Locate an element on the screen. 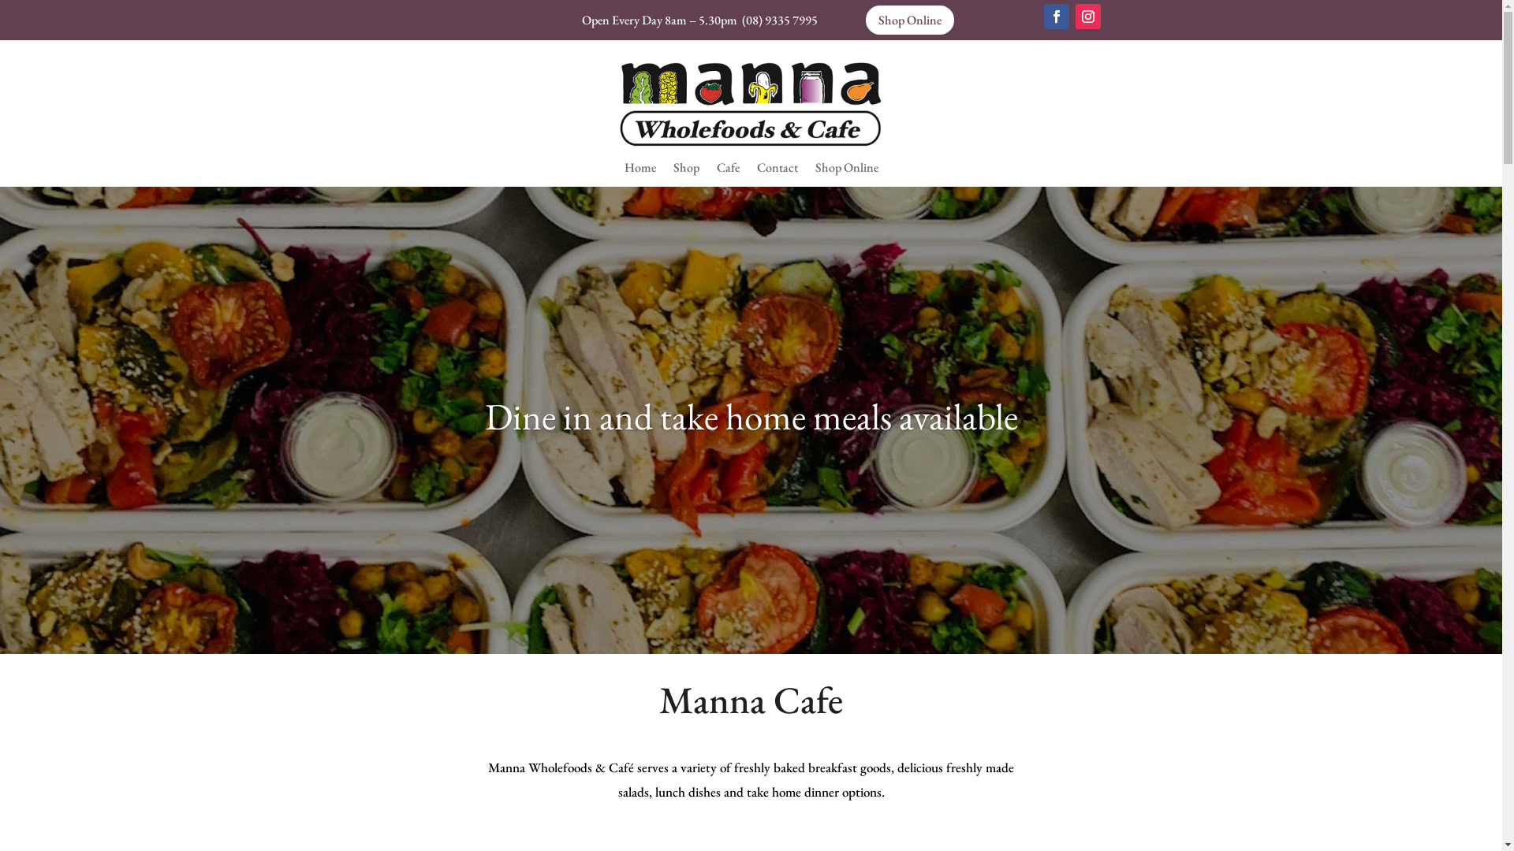 This screenshot has width=1514, height=851. Shop Online is located at coordinates (910, 20).